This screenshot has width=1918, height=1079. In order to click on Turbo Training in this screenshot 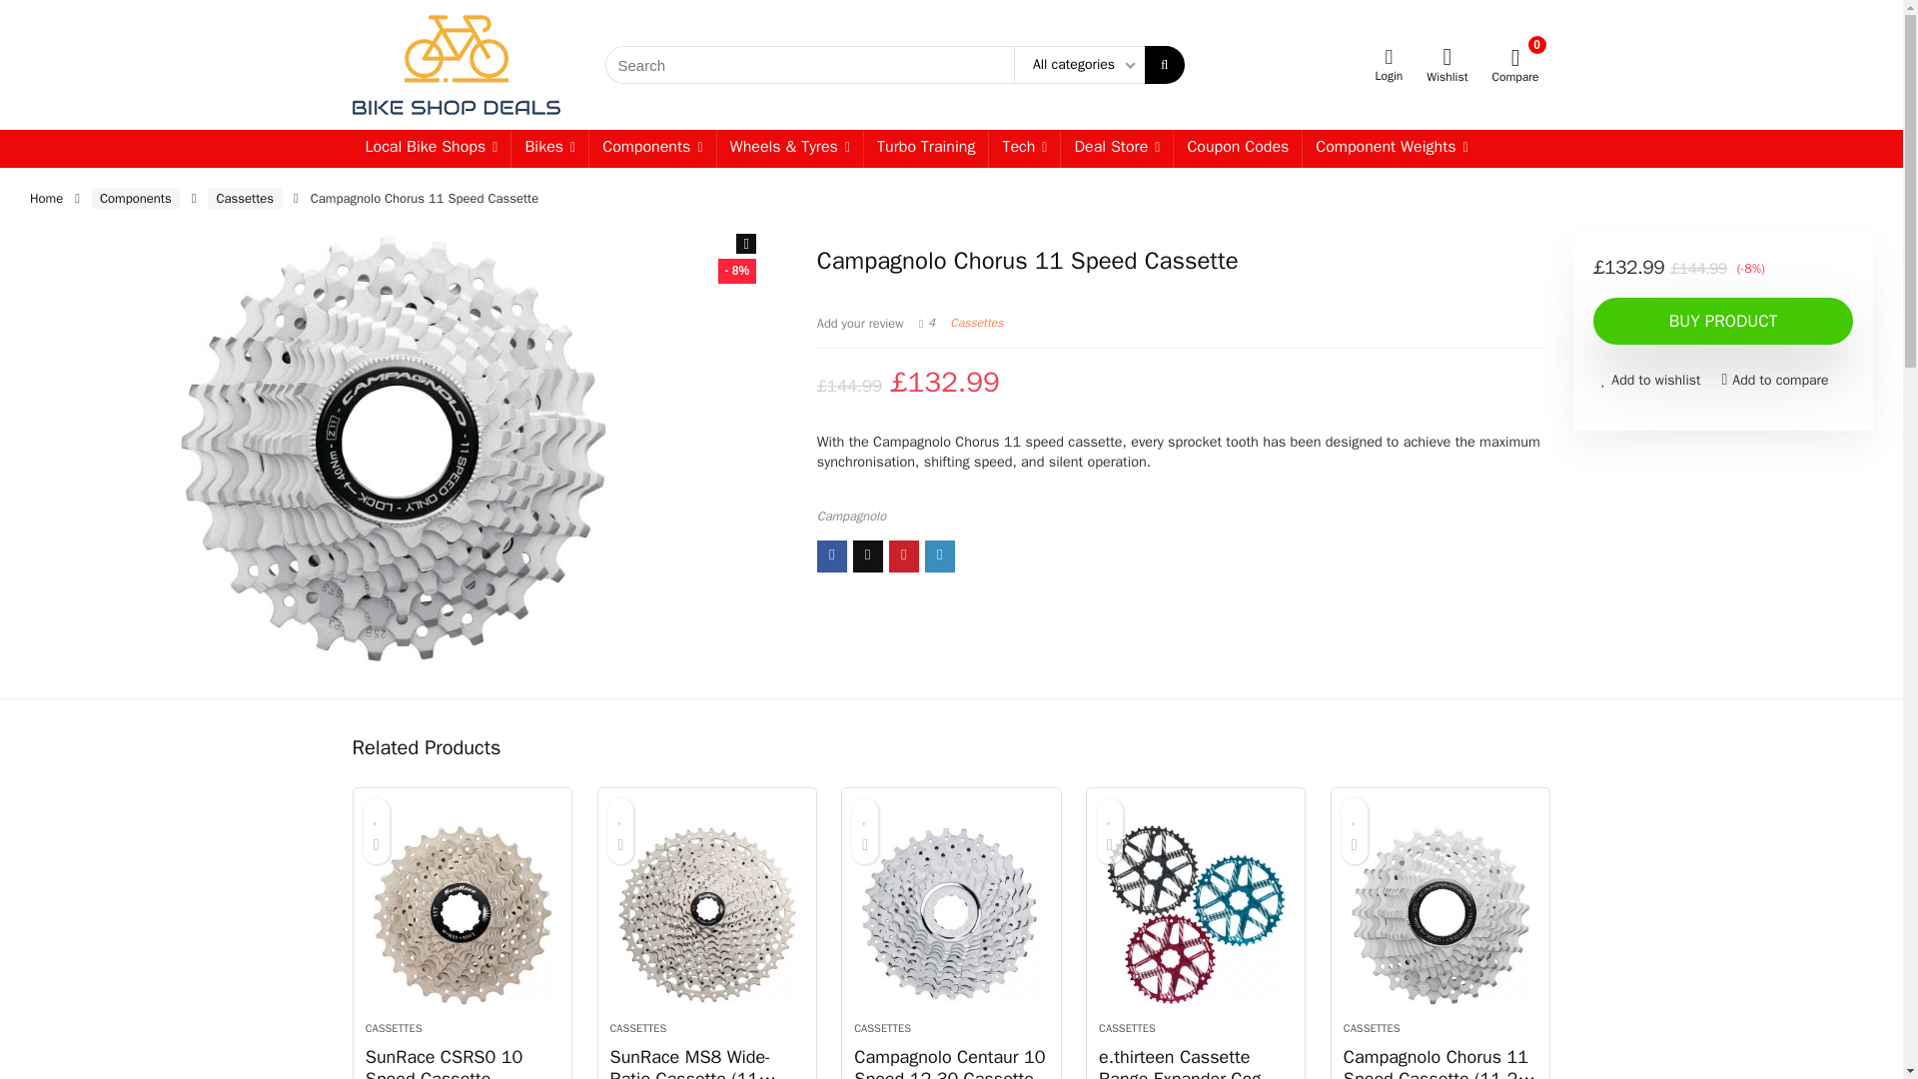, I will do `click(925, 148)`.